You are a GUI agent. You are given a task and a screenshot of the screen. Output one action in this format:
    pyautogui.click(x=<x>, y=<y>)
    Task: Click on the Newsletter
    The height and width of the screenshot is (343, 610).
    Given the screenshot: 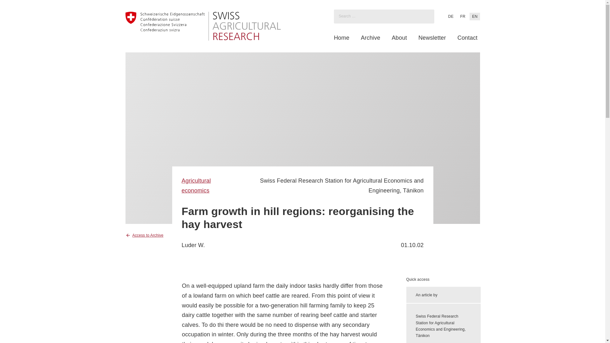 What is the action you would take?
    pyautogui.click(x=432, y=38)
    